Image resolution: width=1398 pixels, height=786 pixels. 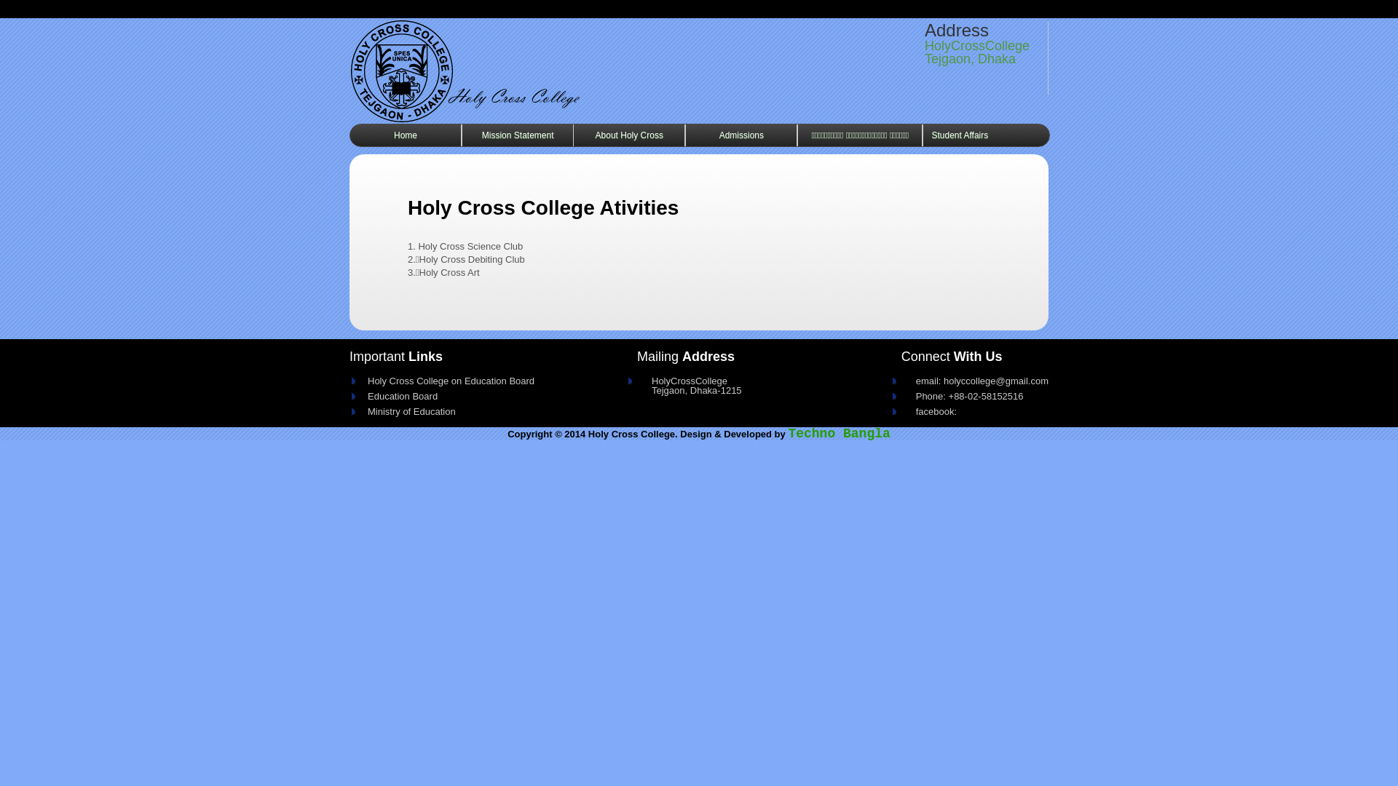 I want to click on facebook:, so click(x=975, y=409).